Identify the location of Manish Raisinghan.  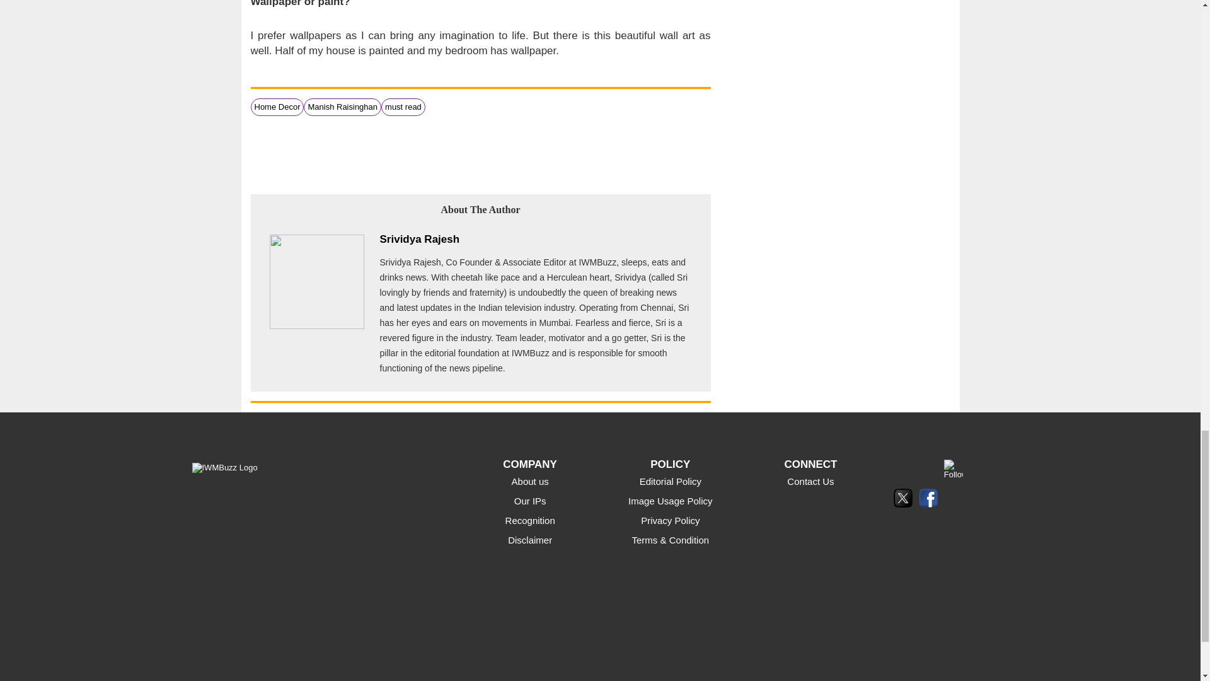
(342, 107).